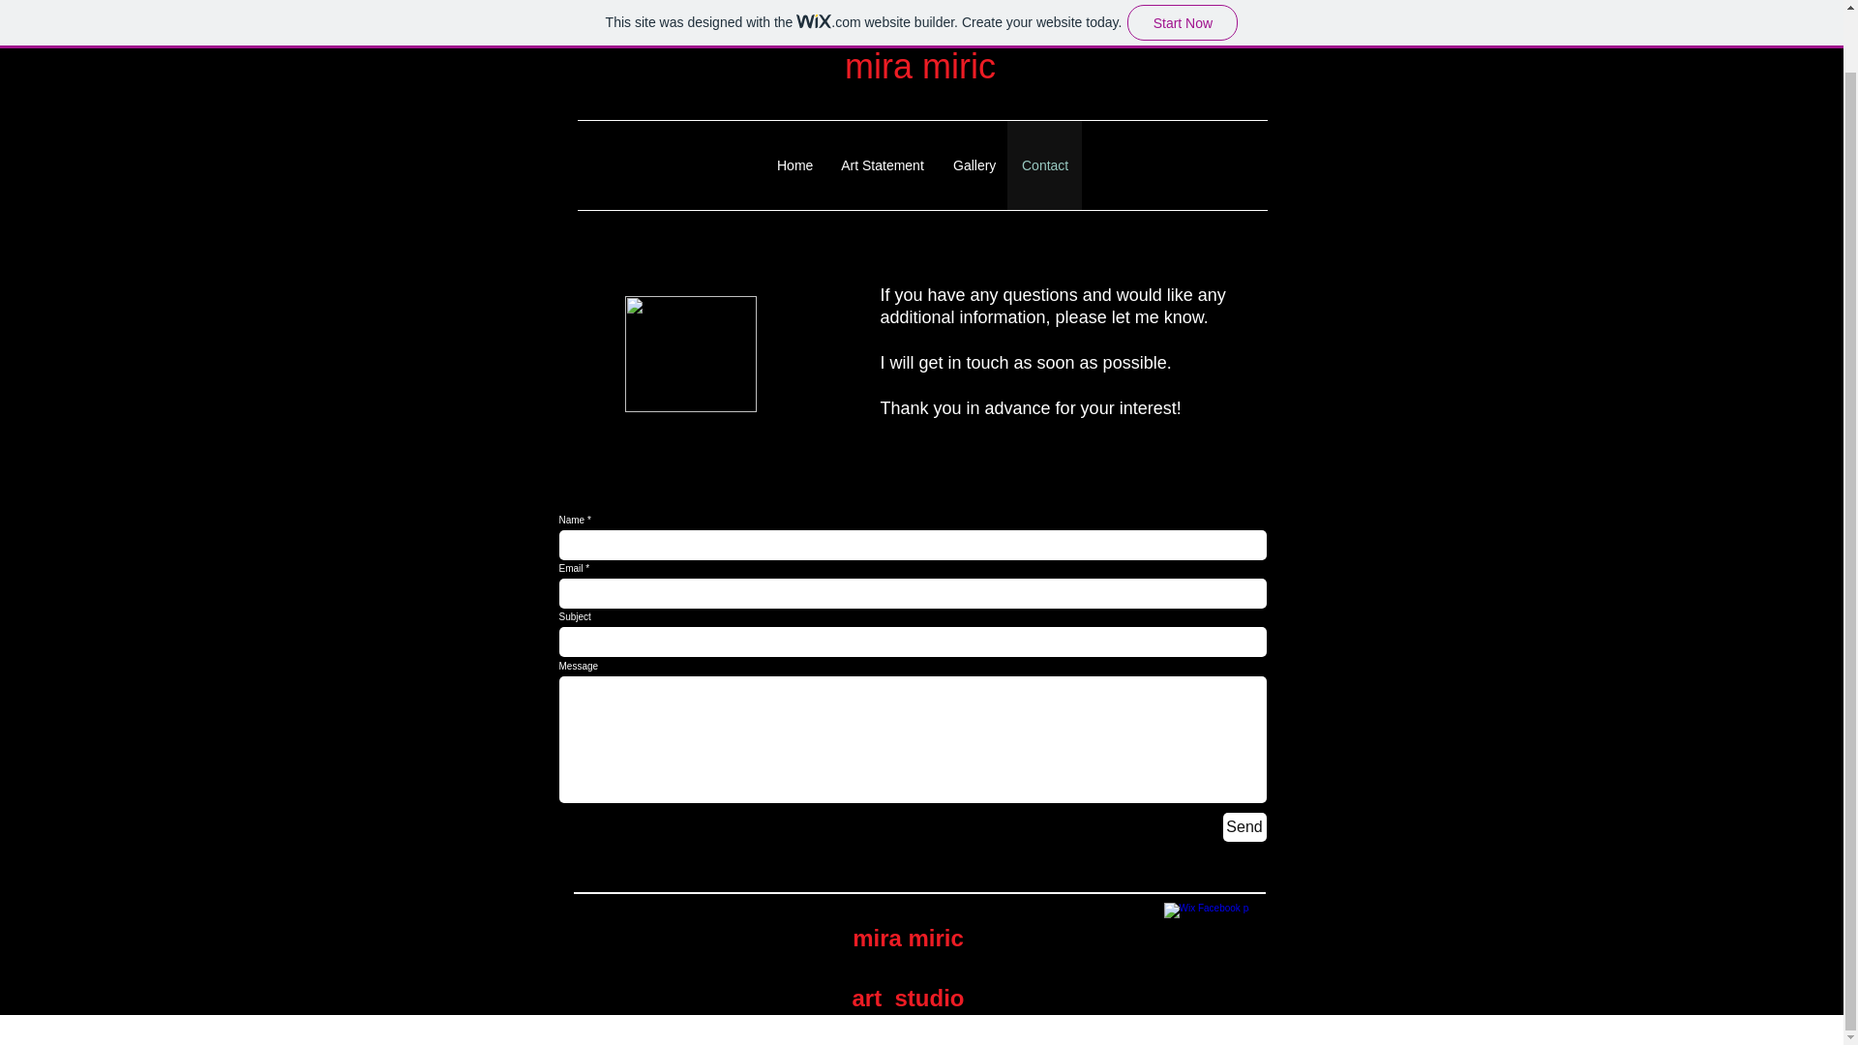 This screenshot has height=1045, width=1858. I want to click on Send, so click(1244, 827).